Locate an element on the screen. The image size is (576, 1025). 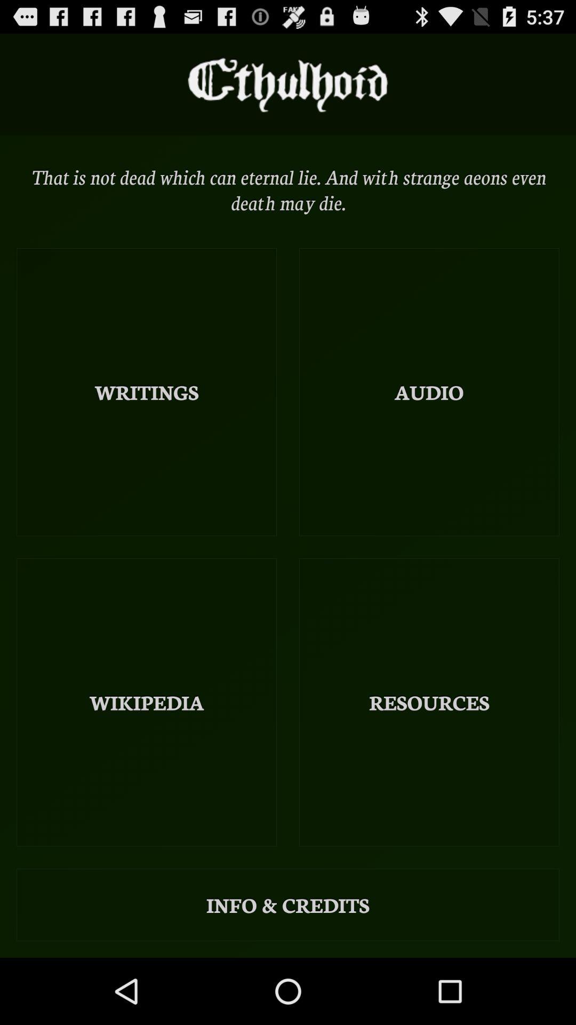
turn off the item above the info & credits icon is located at coordinates (147, 703).